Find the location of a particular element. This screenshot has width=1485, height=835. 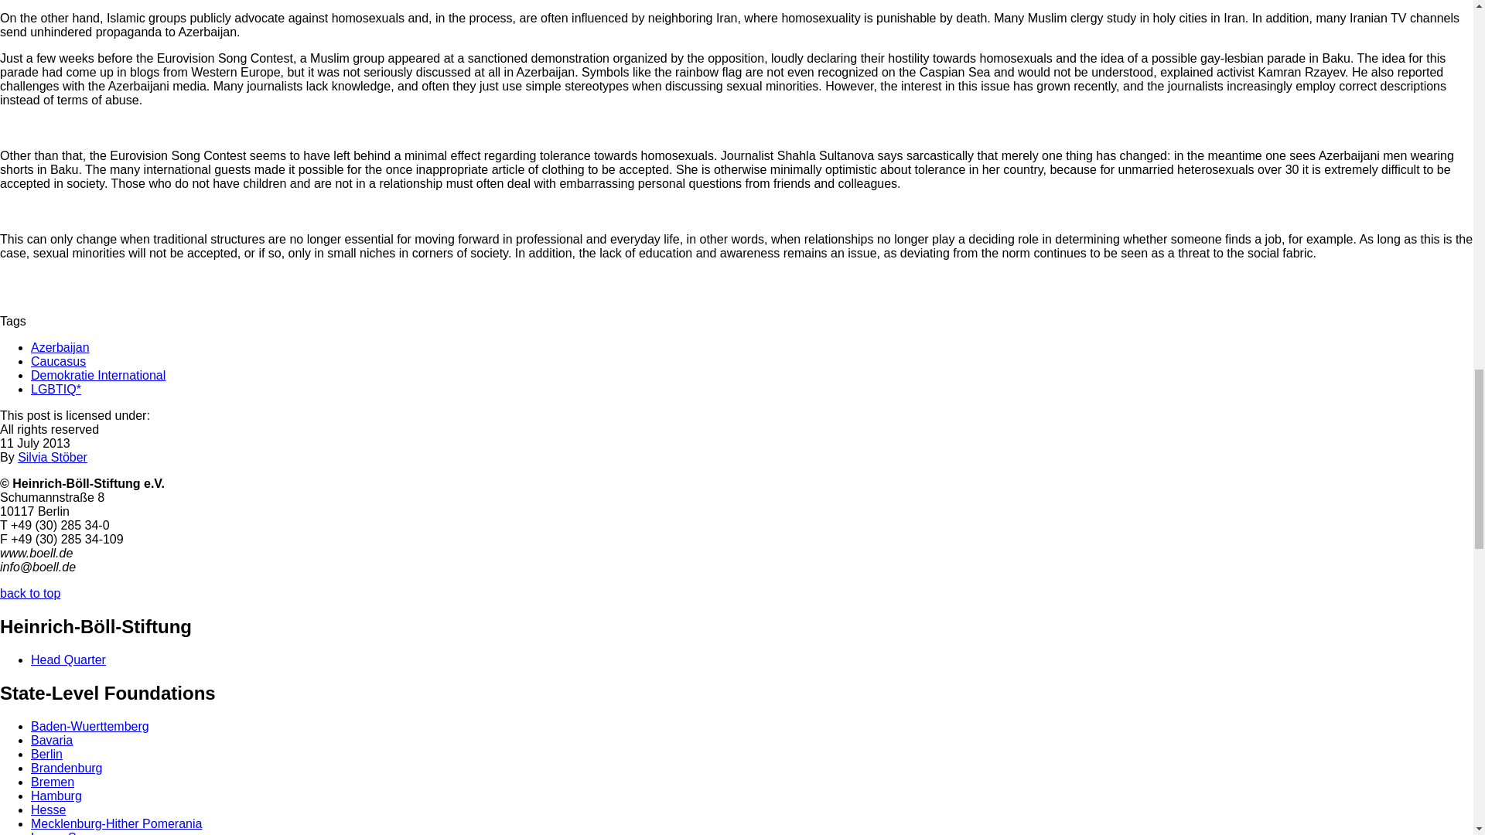

Azerbaijan is located at coordinates (60, 346).